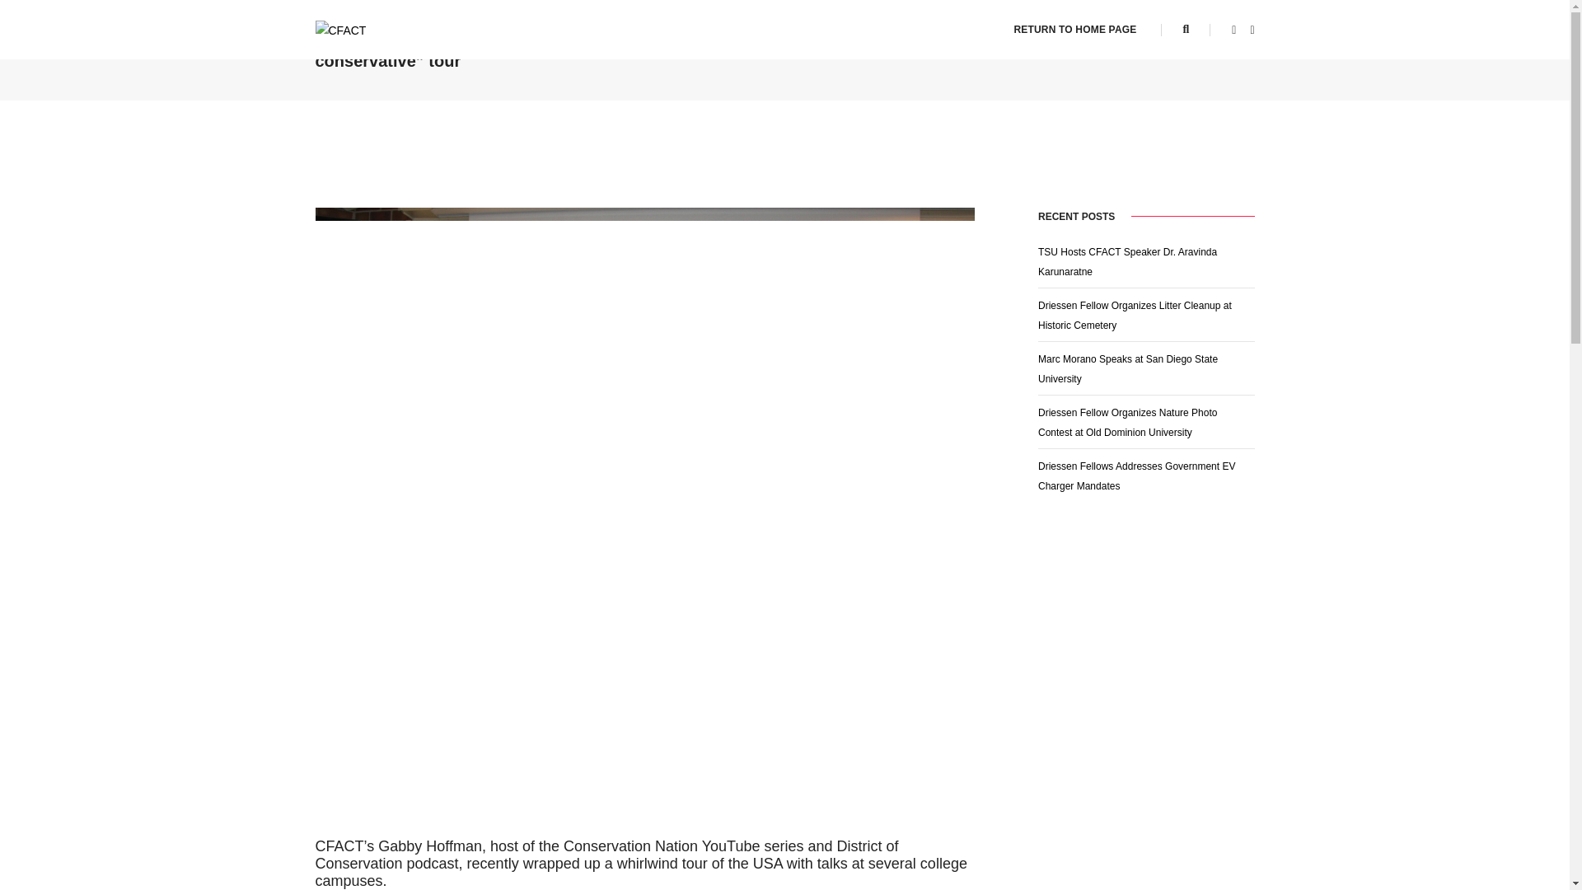 The height and width of the screenshot is (890, 1582). I want to click on TSU Hosts CFACT Speaker Dr. Aravinda Karunaratne, so click(1127, 262).